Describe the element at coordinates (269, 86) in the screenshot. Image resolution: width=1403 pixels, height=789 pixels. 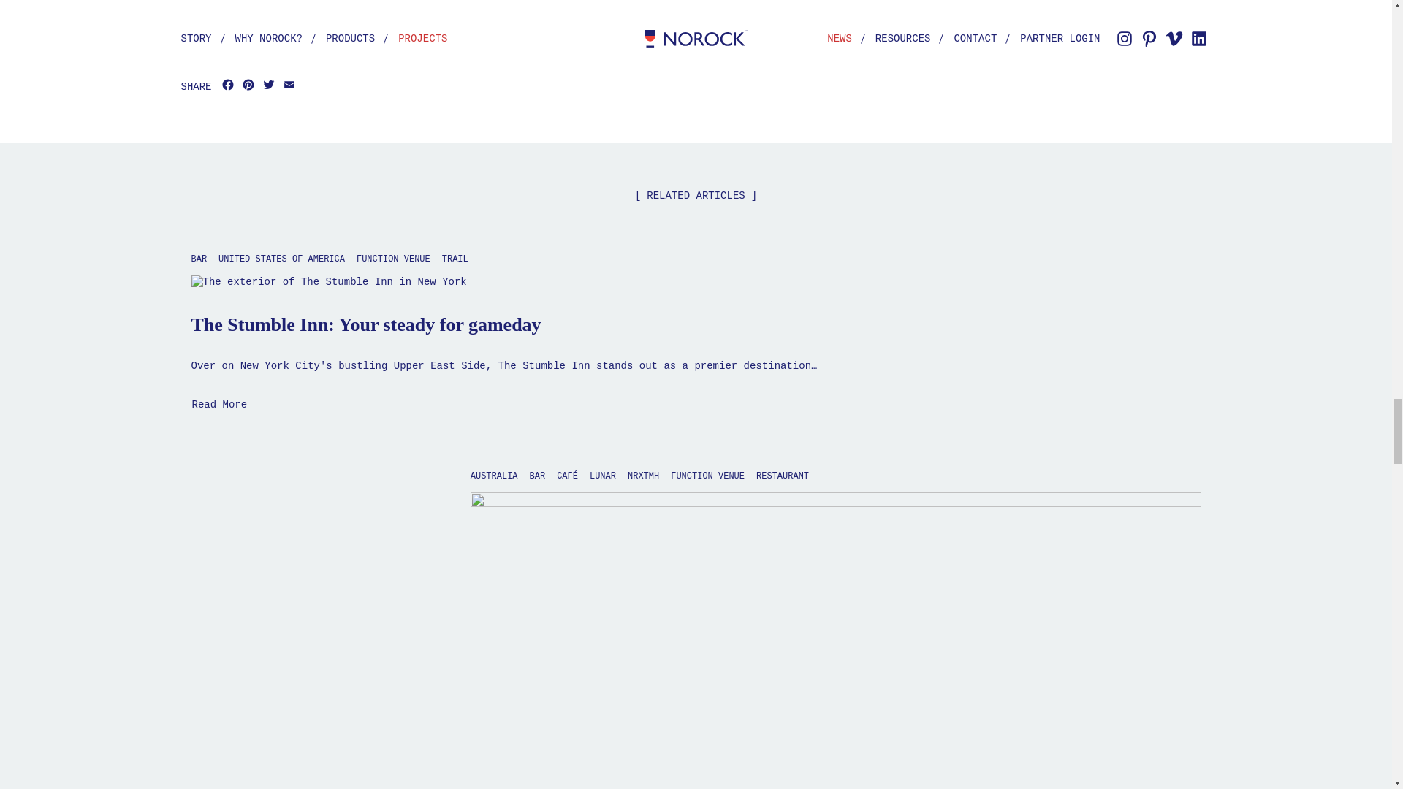
I see `Twitter` at that location.